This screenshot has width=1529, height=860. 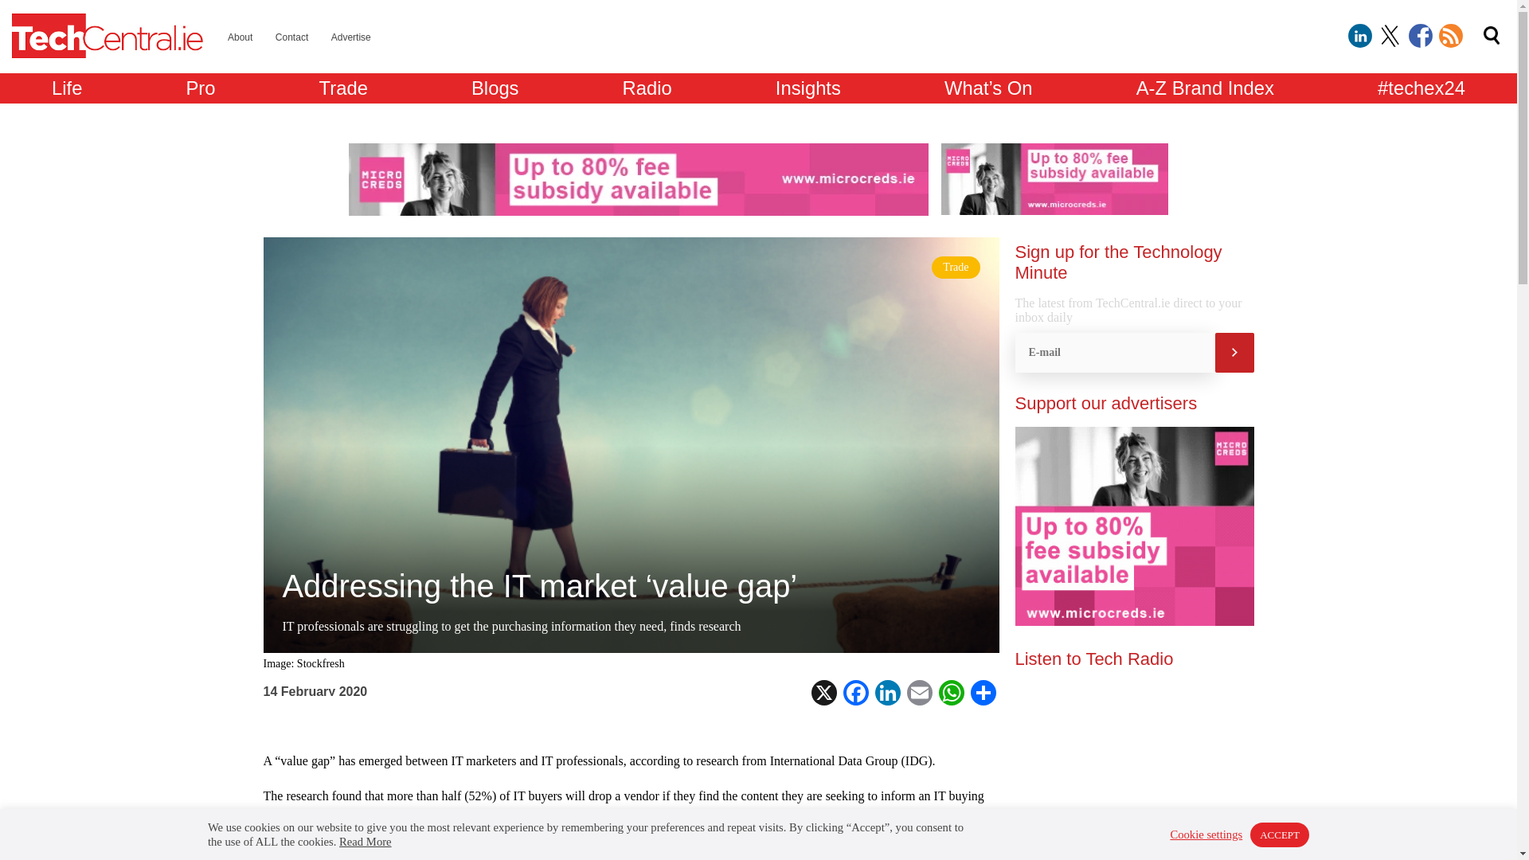 What do you see at coordinates (1234, 352) in the screenshot?
I see `Submit` at bounding box center [1234, 352].